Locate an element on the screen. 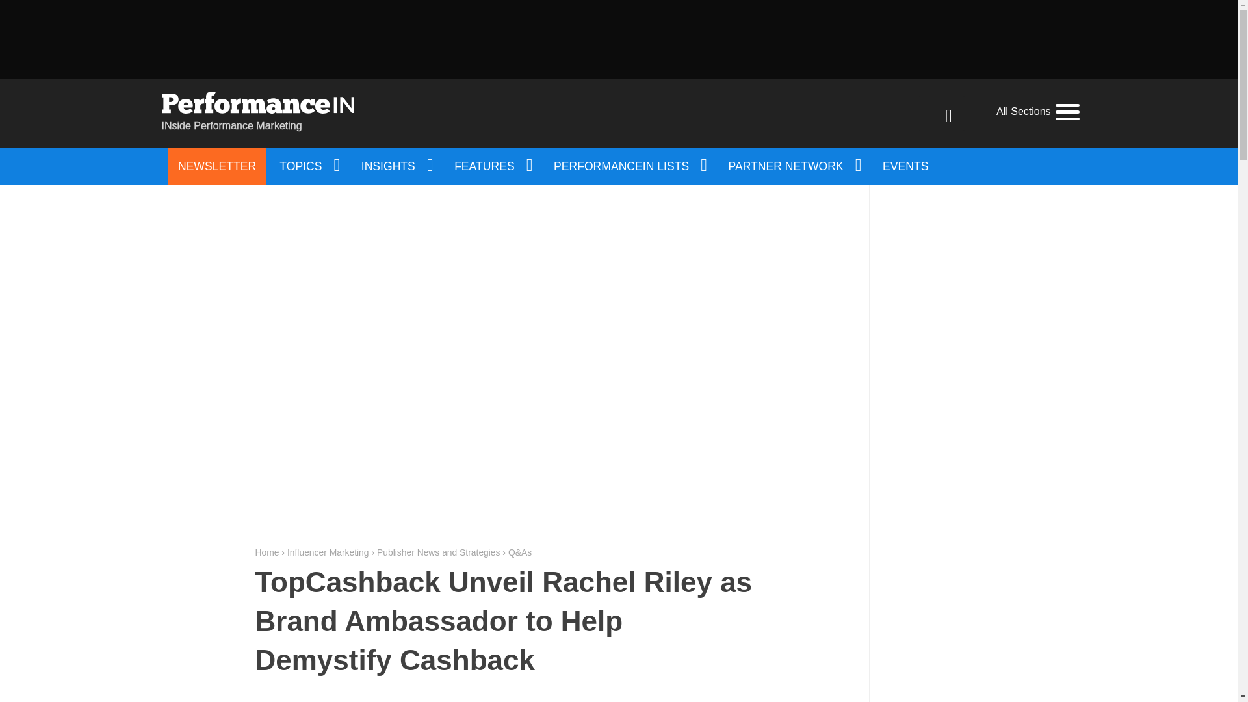 Image resolution: width=1248 pixels, height=702 pixels. PARTNER NETWORK is located at coordinates (794, 166).